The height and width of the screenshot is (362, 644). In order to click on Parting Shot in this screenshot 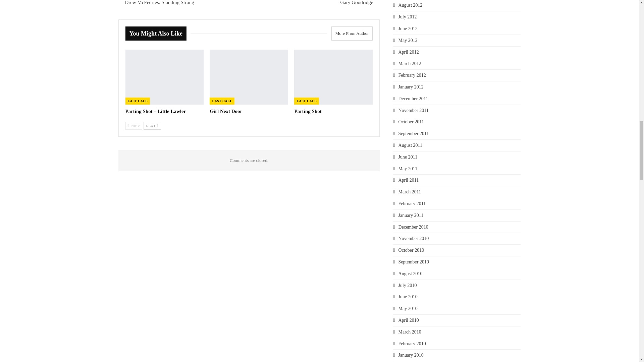, I will do `click(308, 111)`.